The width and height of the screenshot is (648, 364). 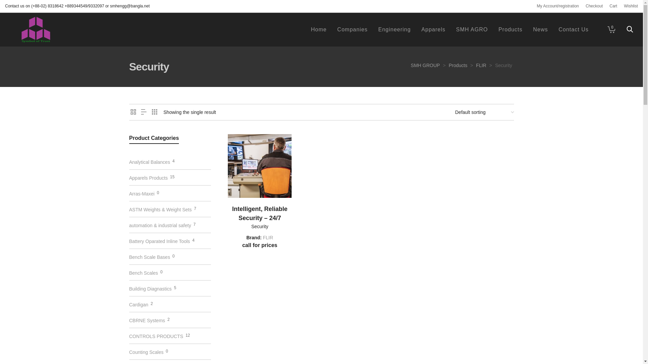 What do you see at coordinates (574, 30) in the screenshot?
I see `Contact Us` at bounding box center [574, 30].